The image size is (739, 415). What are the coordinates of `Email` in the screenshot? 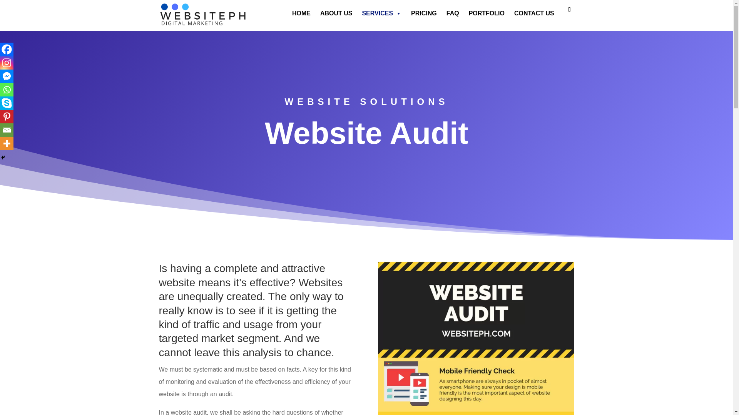 It's located at (7, 130).